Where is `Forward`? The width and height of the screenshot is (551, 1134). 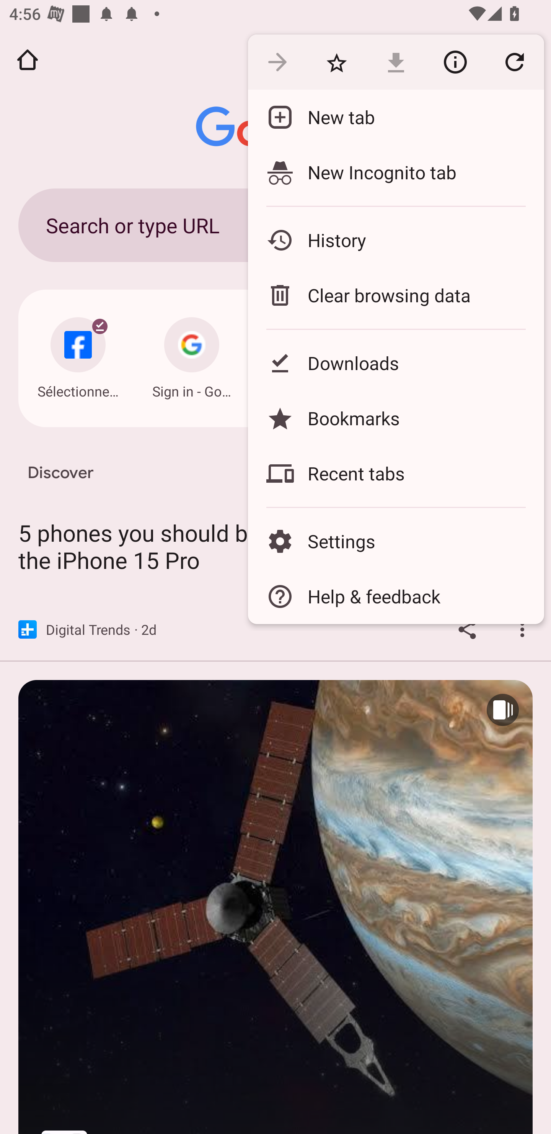
Forward is located at coordinates (277, 61).